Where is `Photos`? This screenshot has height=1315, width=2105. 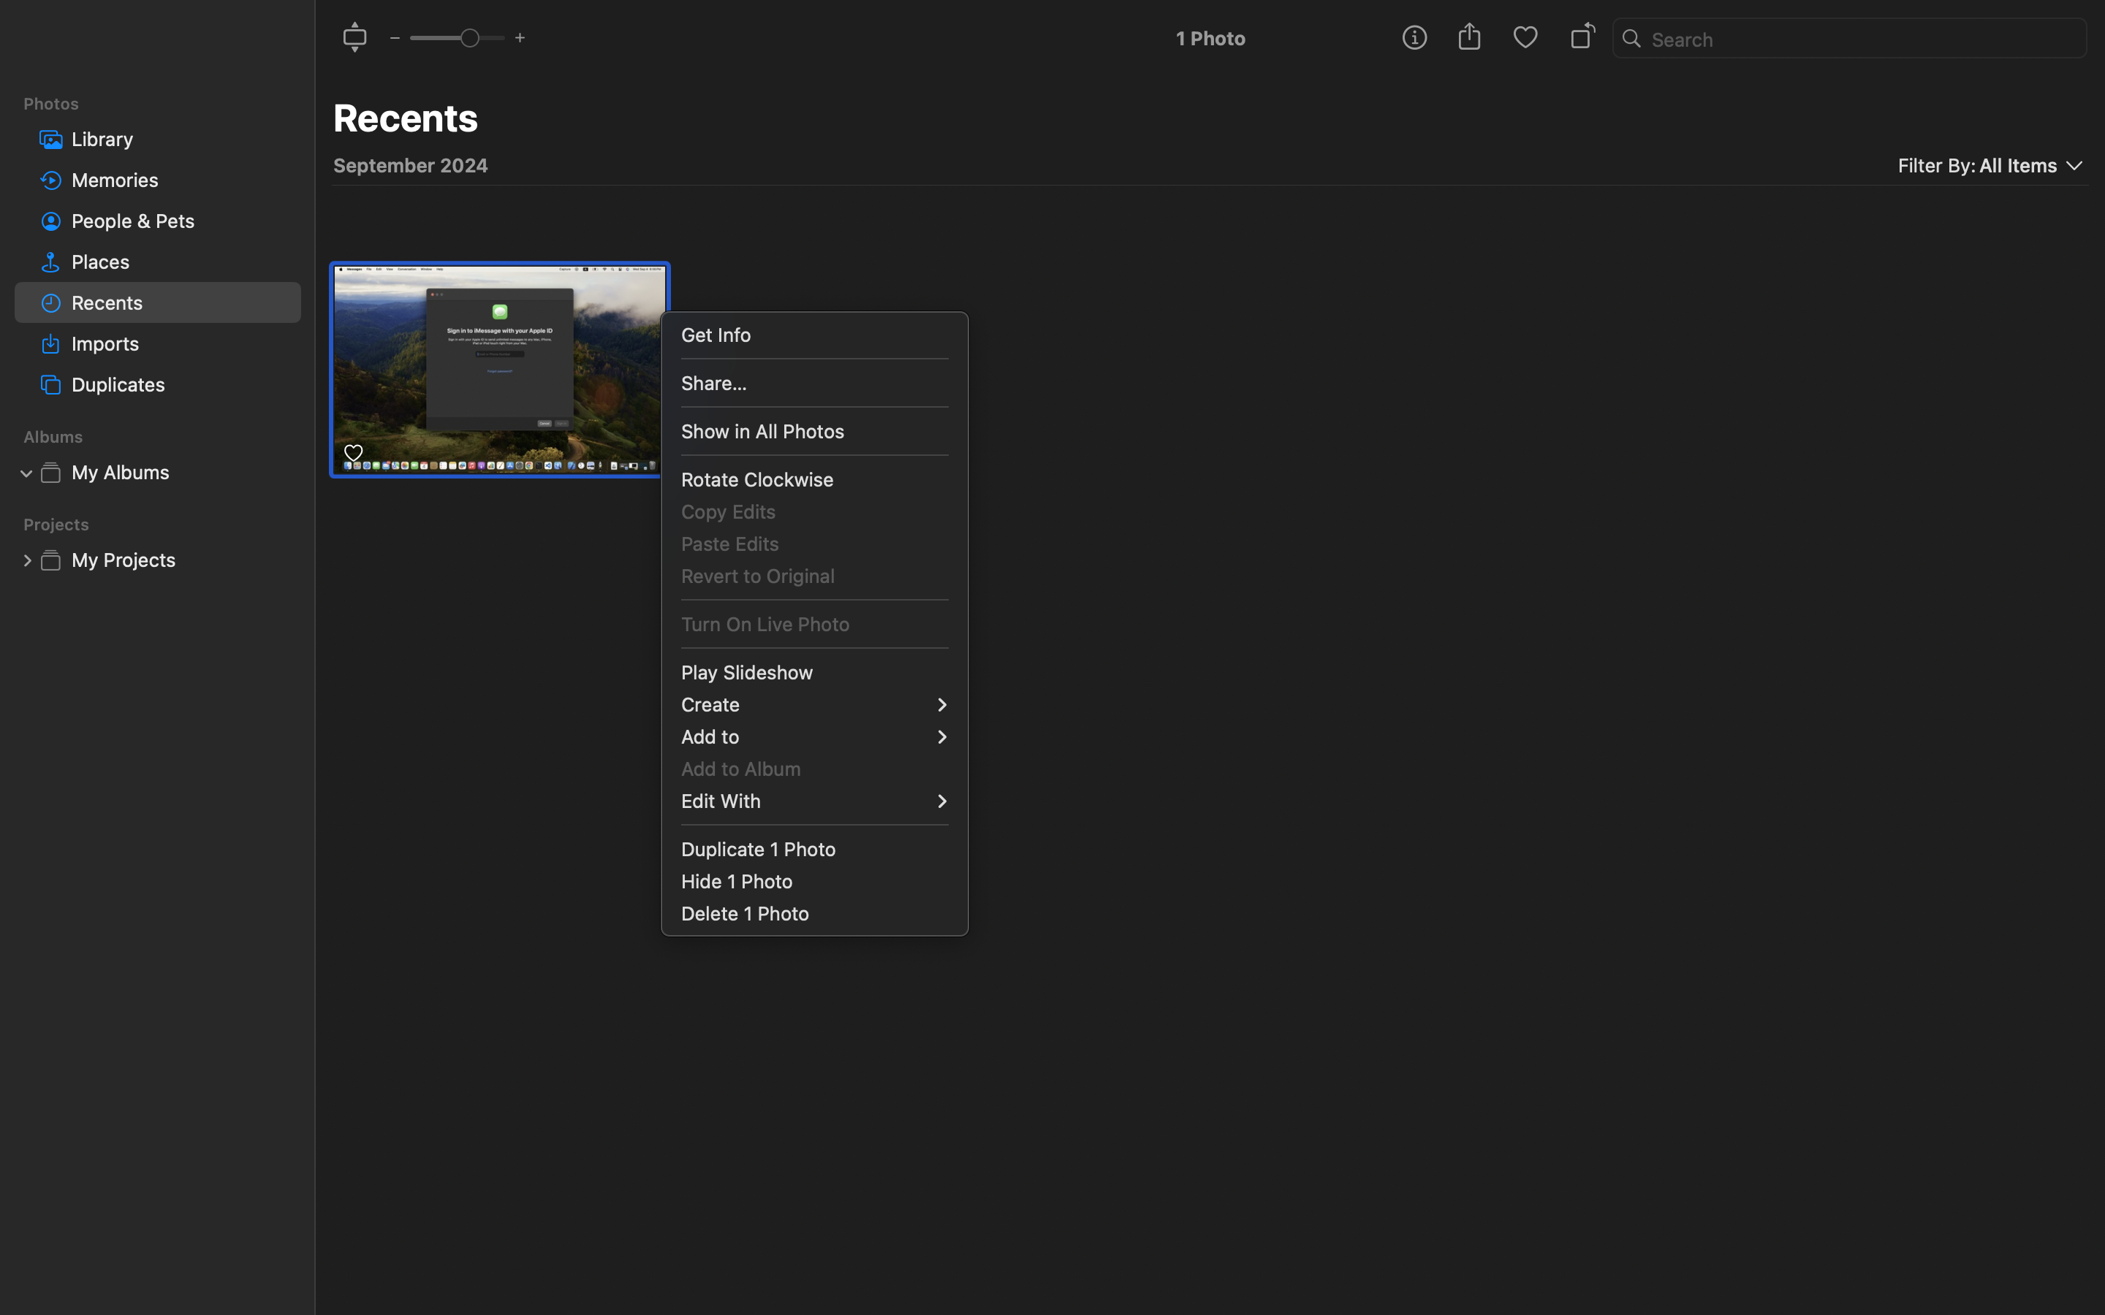 Photos is located at coordinates (167, 104).